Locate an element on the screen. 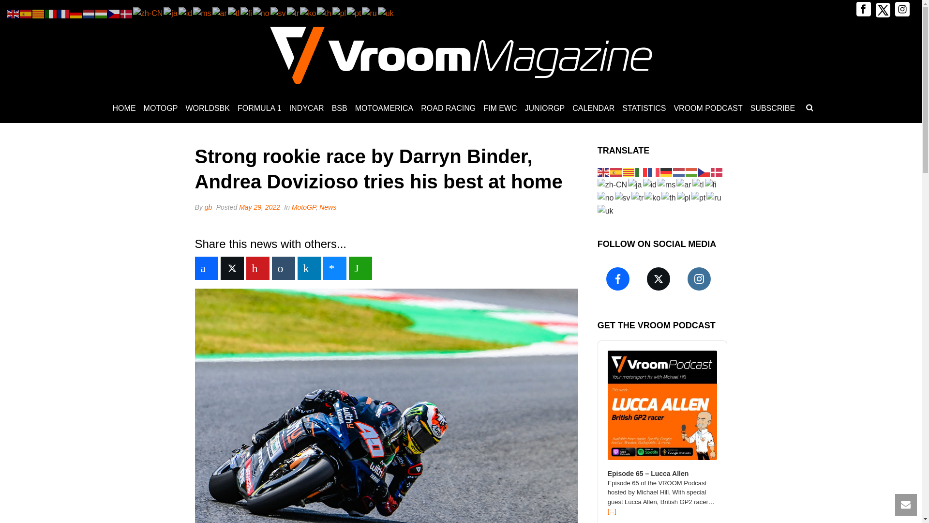 The width and height of the screenshot is (929, 523). Share on Tumblr is located at coordinates (284, 268).